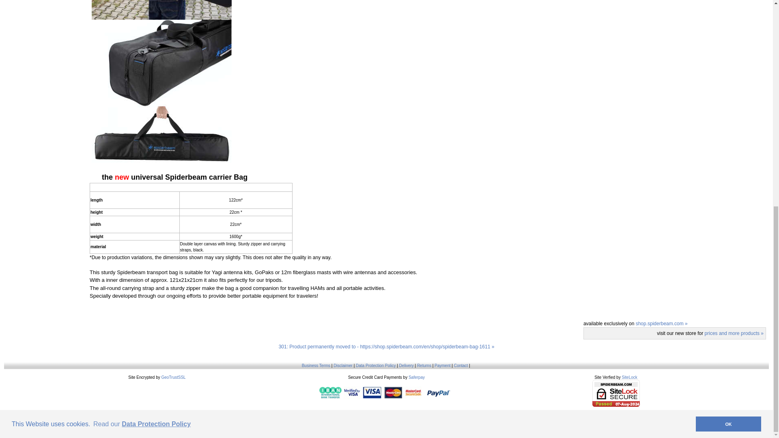 Image resolution: width=779 pixels, height=438 pixels. Describe the element at coordinates (376, 366) in the screenshot. I see `Data Protection Policy` at that location.